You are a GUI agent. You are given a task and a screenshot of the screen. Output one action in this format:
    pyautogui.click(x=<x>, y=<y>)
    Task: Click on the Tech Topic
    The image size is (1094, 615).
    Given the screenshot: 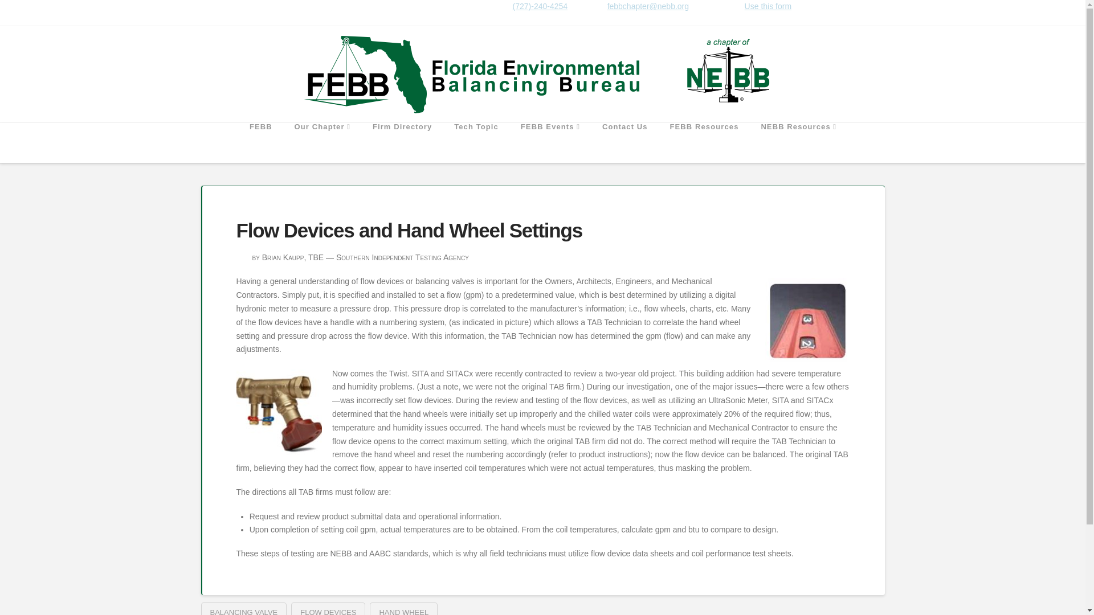 What is the action you would take?
    pyautogui.click(x=476, y=143)
    